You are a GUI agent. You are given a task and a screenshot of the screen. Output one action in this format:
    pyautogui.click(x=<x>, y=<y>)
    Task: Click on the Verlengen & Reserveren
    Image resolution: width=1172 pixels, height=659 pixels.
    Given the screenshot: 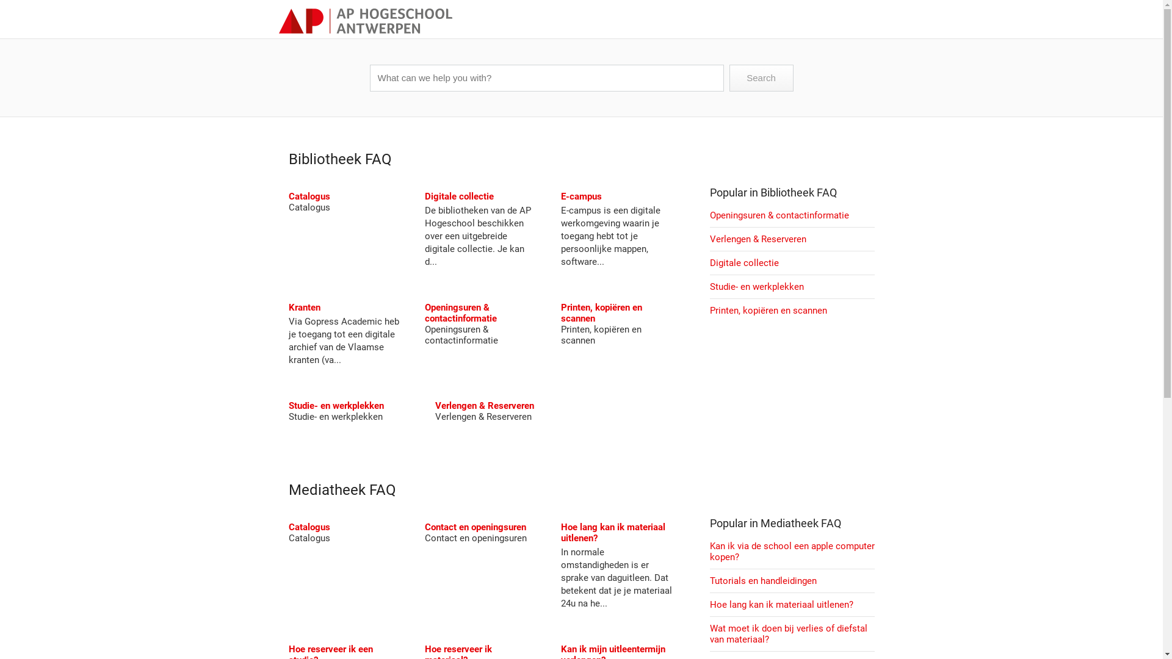 What is the action you would take?
    pyautogui.click(x=758, y=239)
    